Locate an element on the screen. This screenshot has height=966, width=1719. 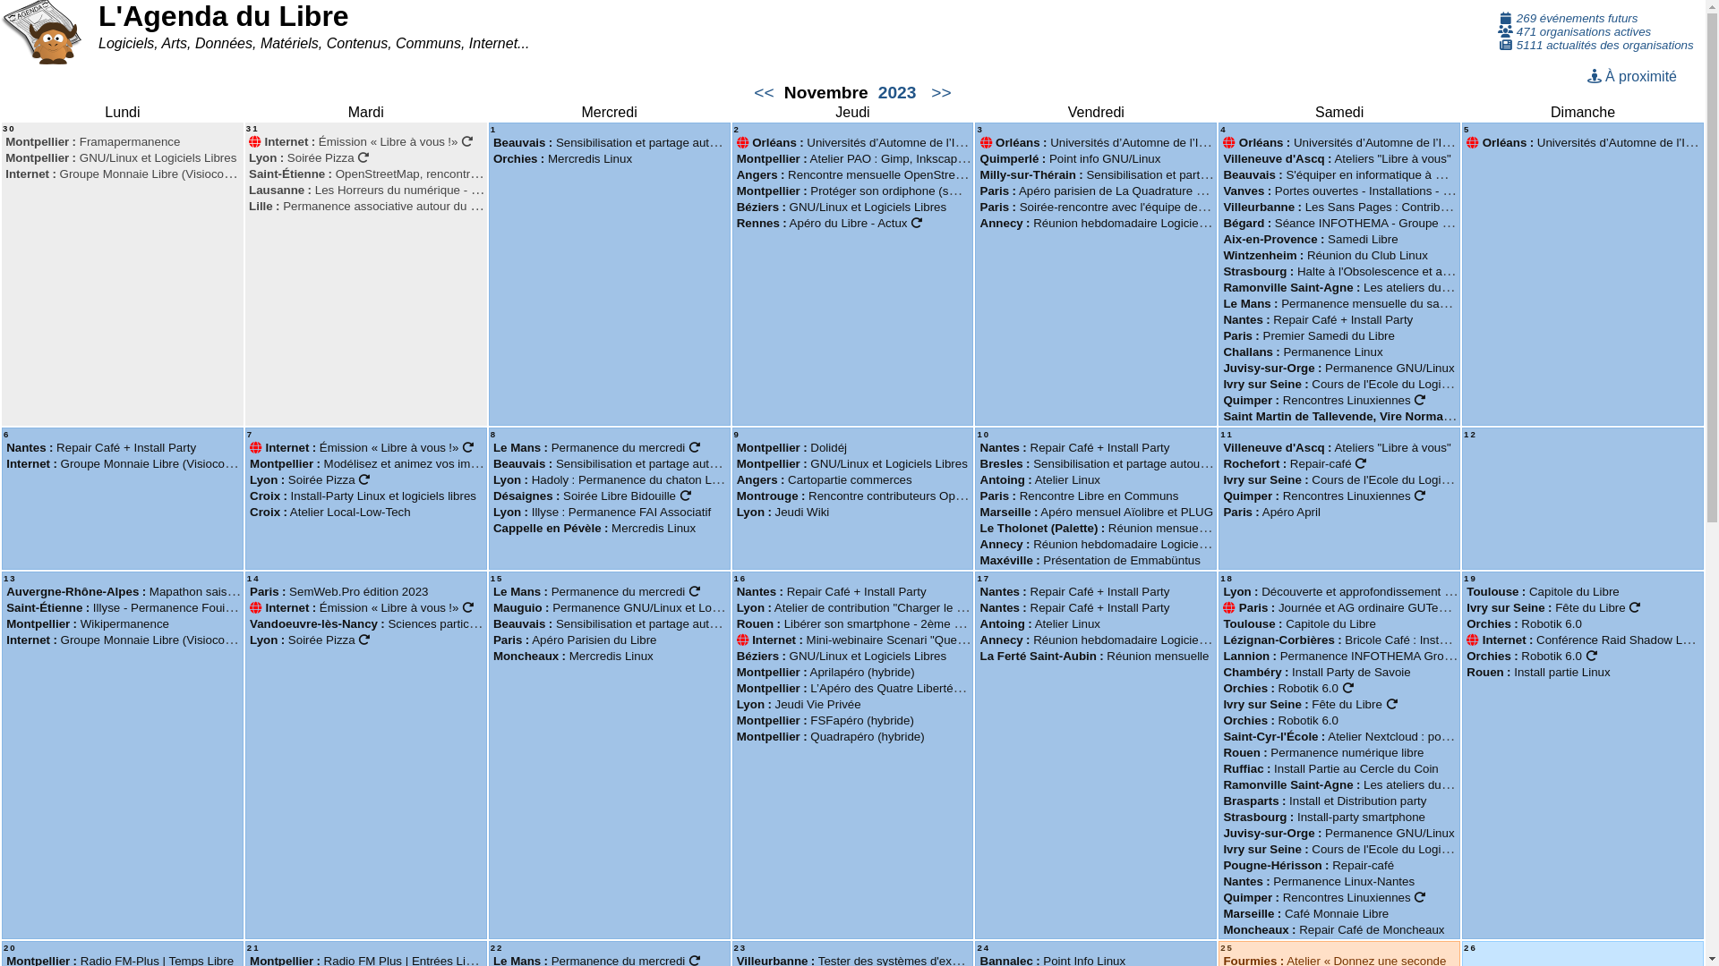
Lyon Jeudi Wiki is located at coordinates (783, 512).